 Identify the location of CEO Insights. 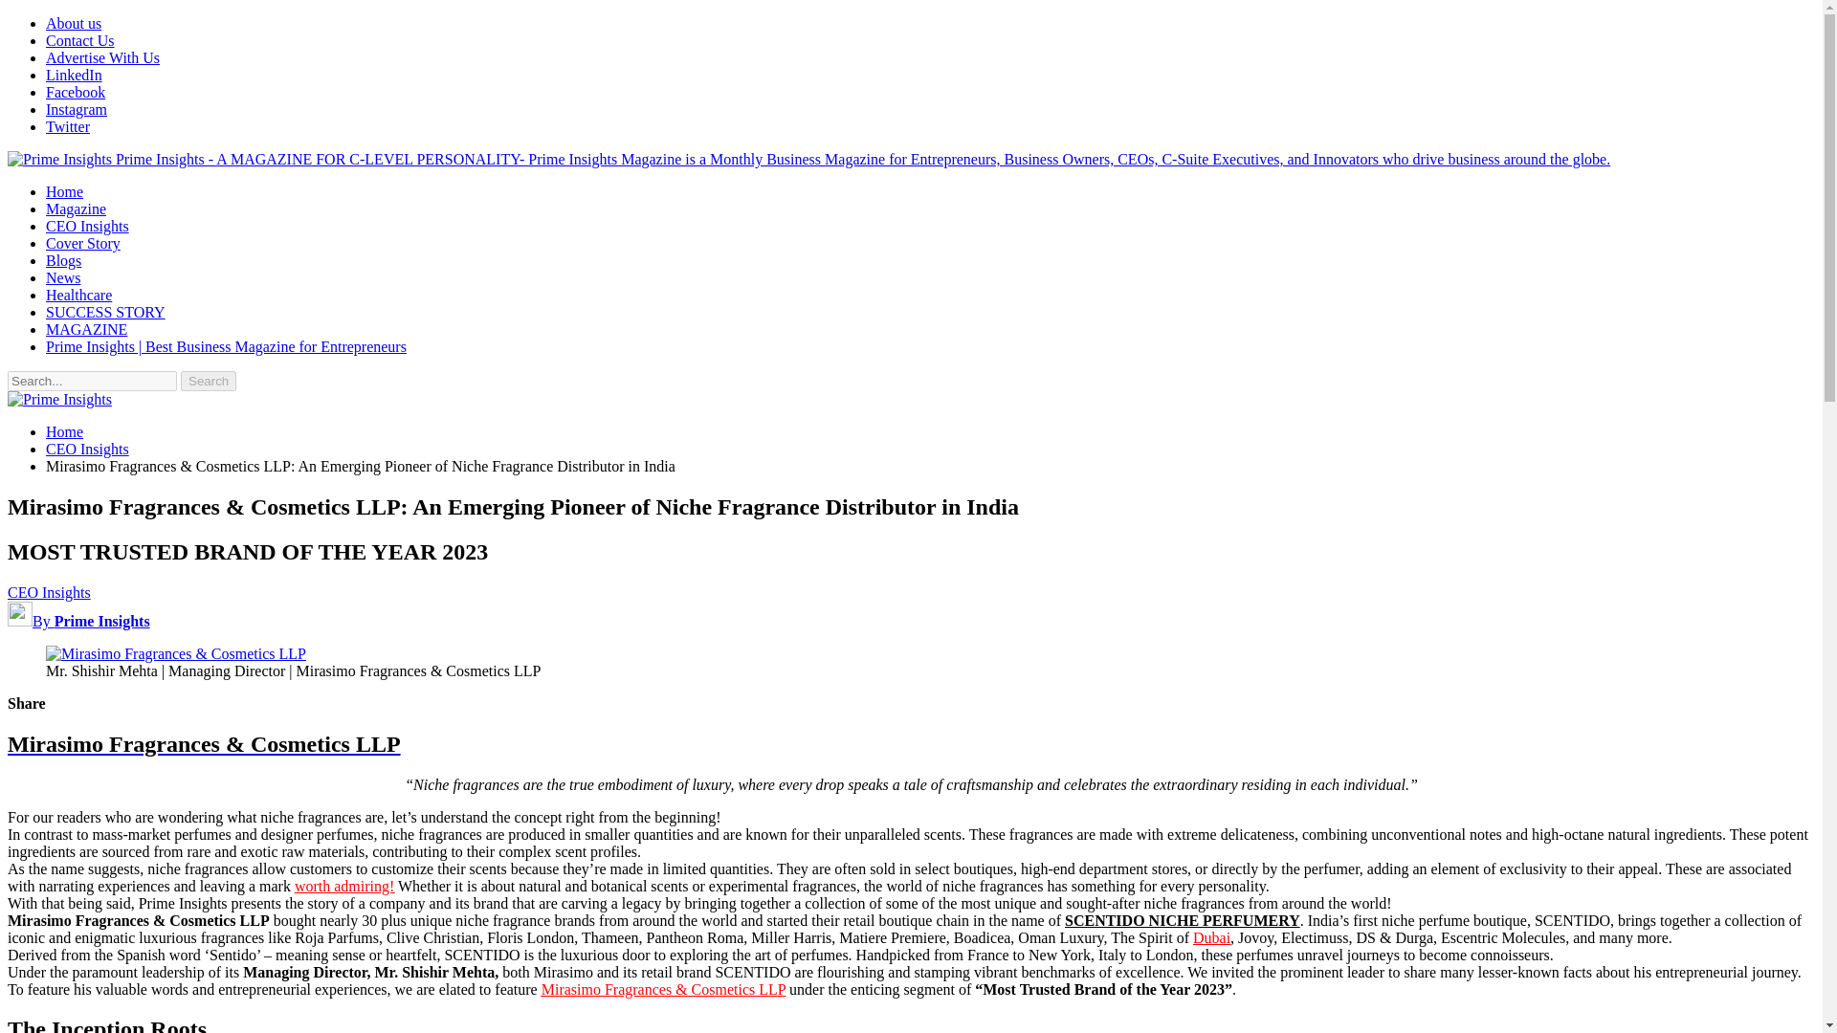
(87, 226).